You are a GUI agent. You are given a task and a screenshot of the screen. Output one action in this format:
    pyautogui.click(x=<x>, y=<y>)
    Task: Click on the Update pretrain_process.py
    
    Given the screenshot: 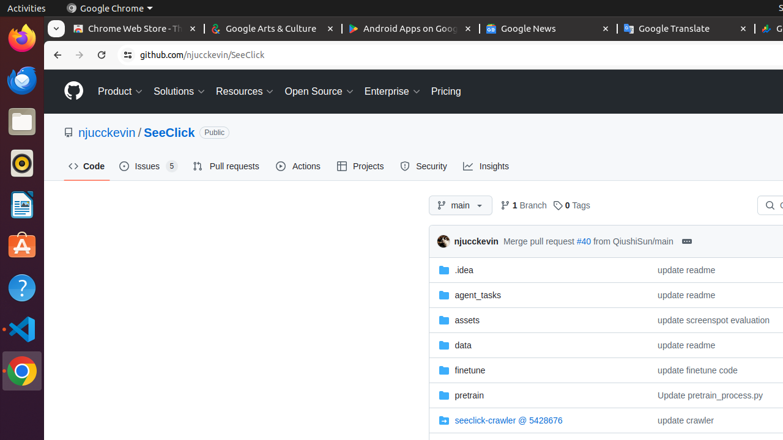 What is the action you would take?
    pyautogui.click(x=711, y=395)
    